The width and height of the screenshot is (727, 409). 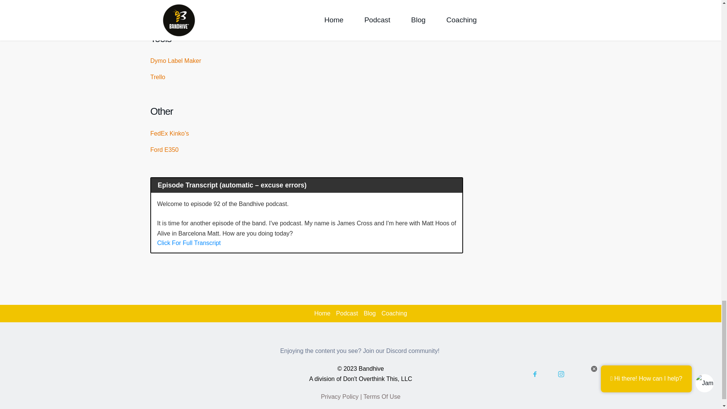 I want to click on Click For Full Transcript, so click(x=189, y=243).